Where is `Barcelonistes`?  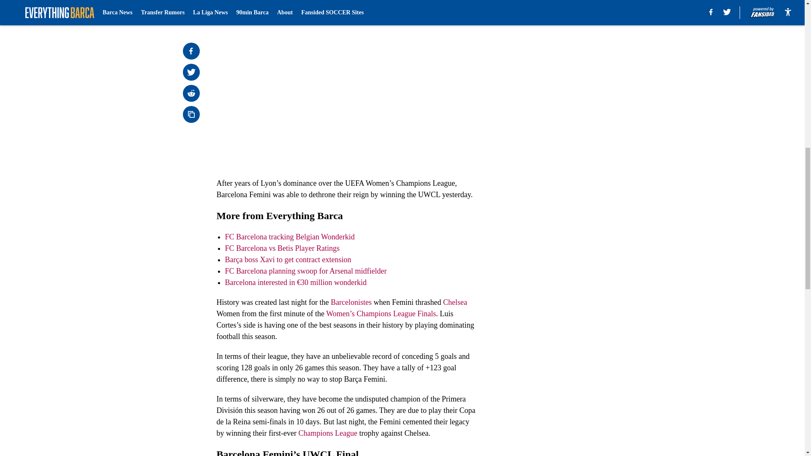 Barcelonistes is located at coordinates (351, 302).